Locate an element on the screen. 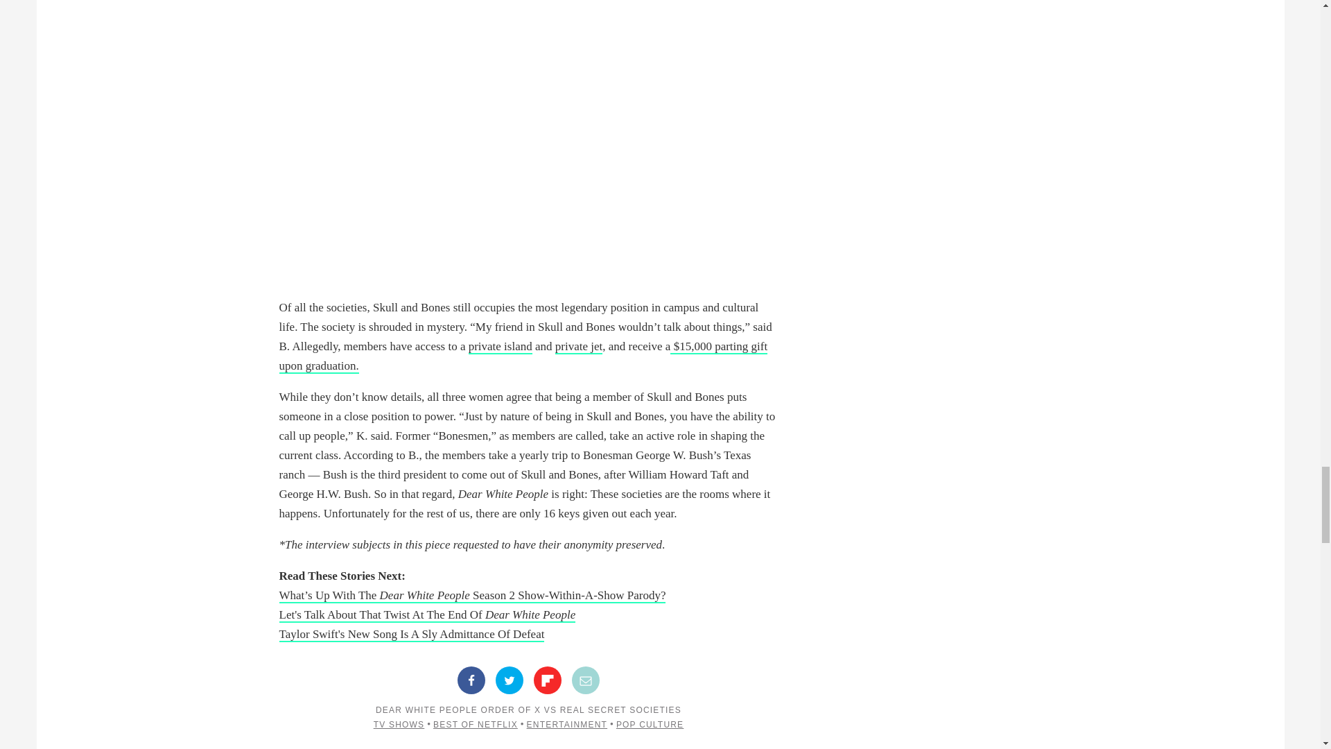 This screenshot has height=749, width=1331. Let's Talk About That Twist At The End Of Dear White People is located at coordinates (426, 614).